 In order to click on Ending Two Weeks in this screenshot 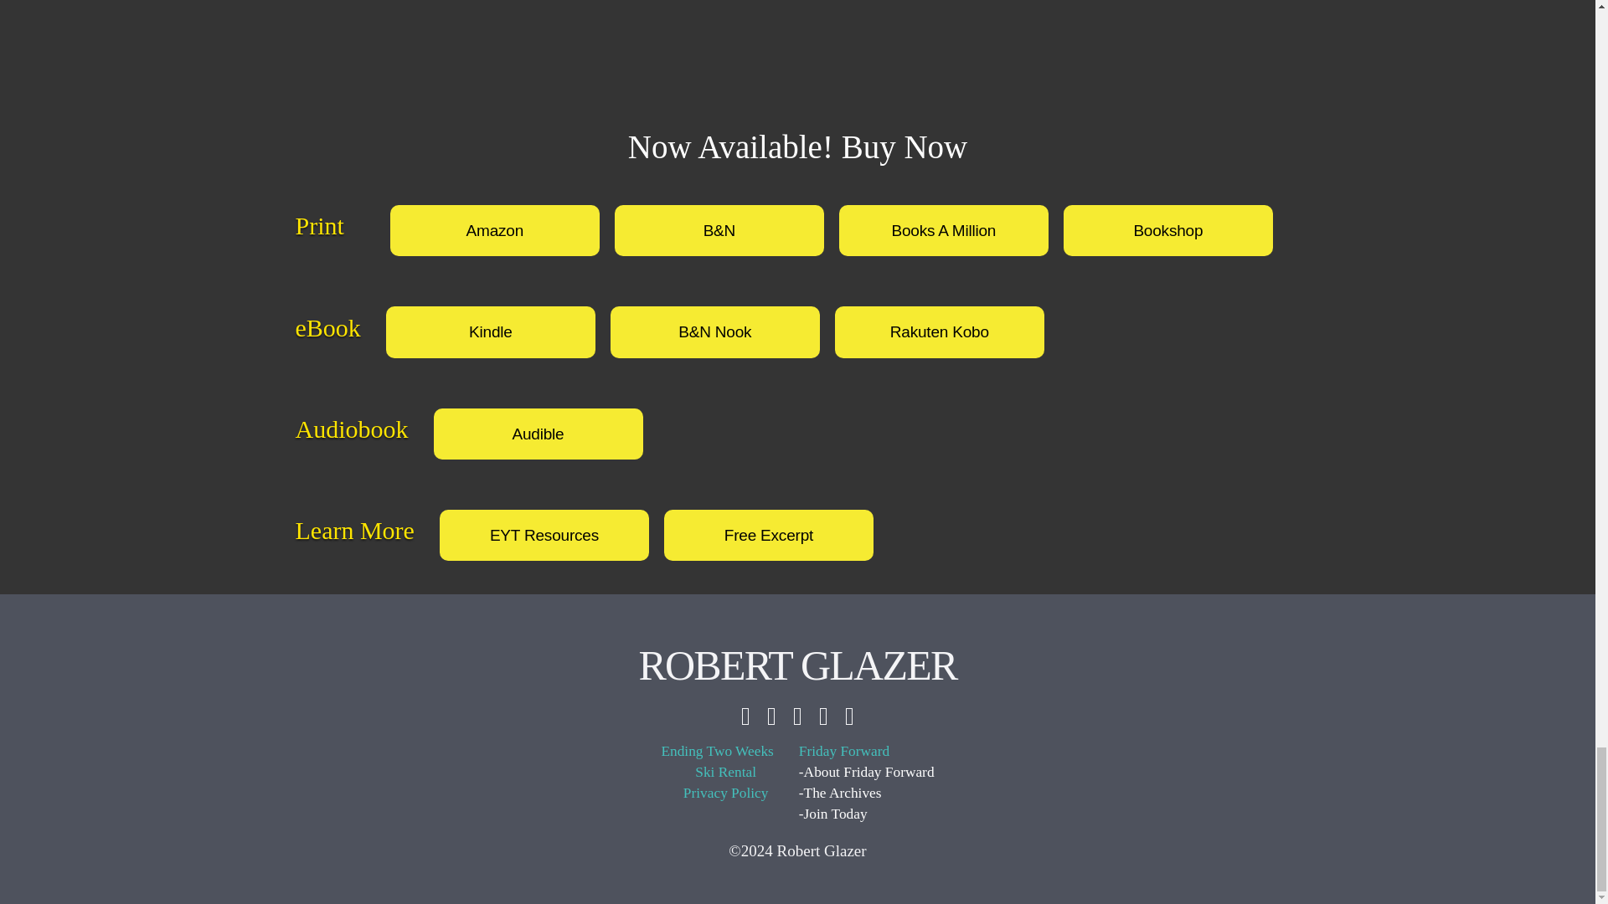, I will do `click(717, 752)`.